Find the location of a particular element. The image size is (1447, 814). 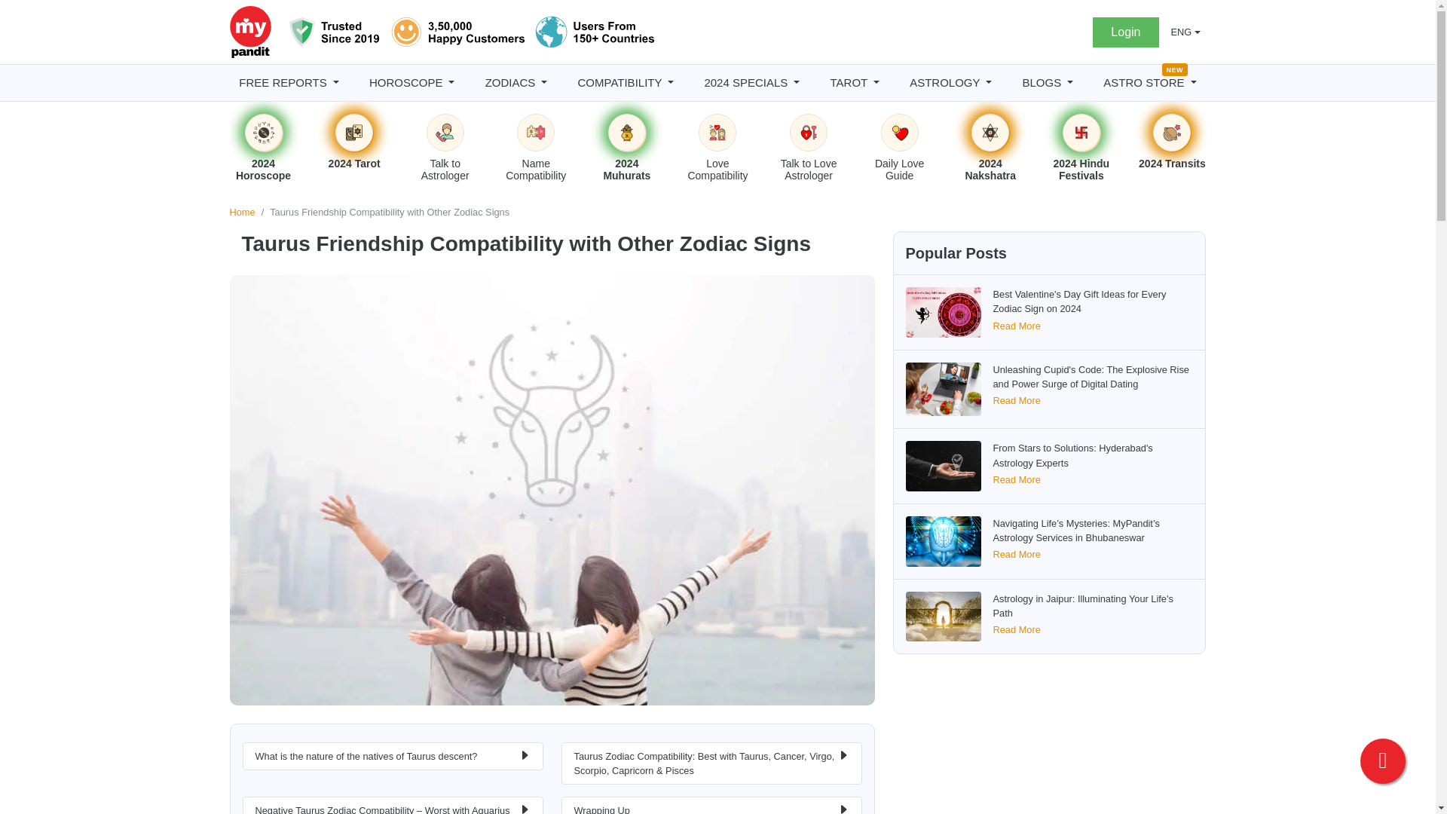

2024 Transits is located at coordinates (1171, 133).